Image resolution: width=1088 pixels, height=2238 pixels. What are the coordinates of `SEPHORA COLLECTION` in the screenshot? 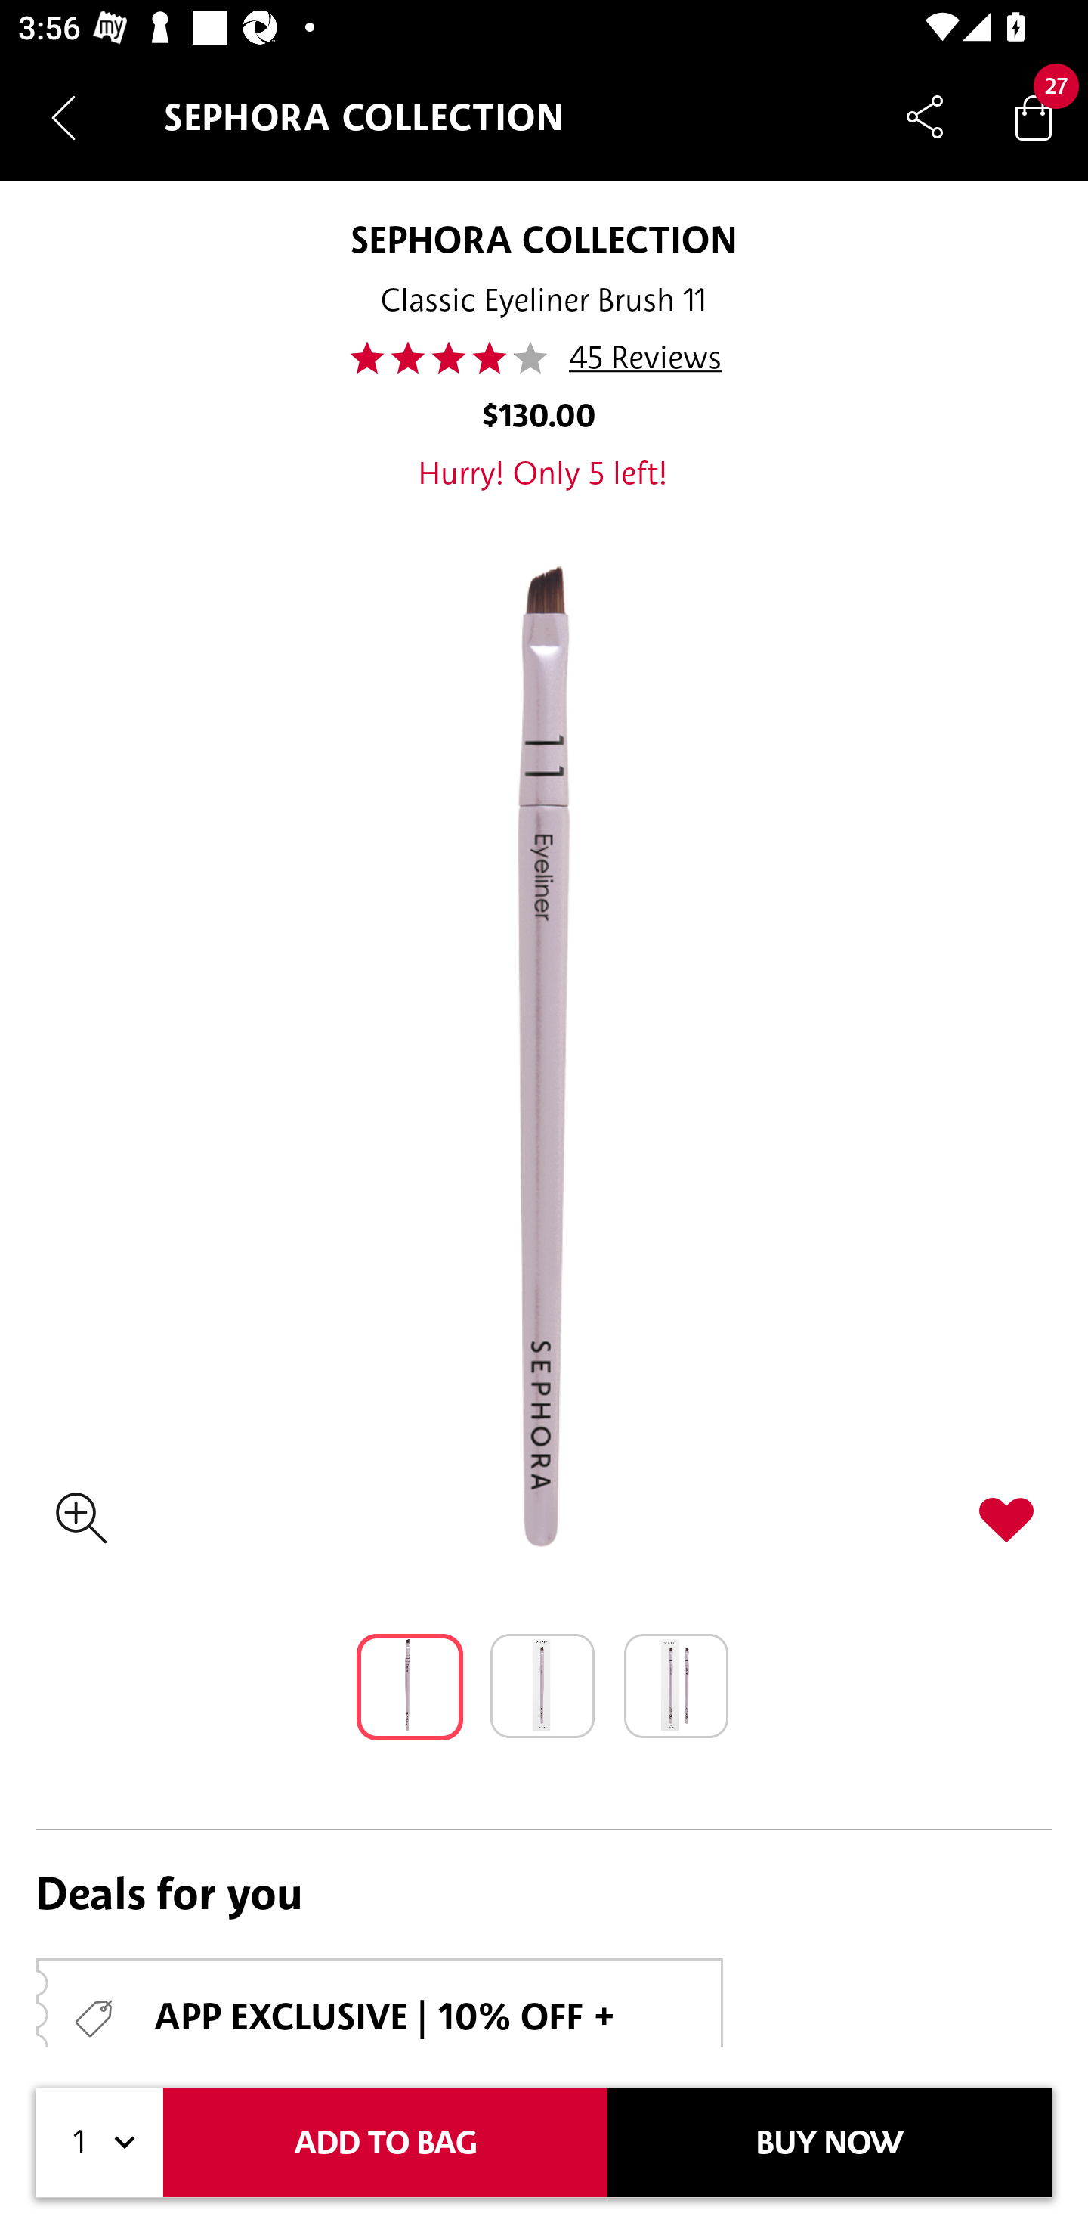 It's located at (542, 239).